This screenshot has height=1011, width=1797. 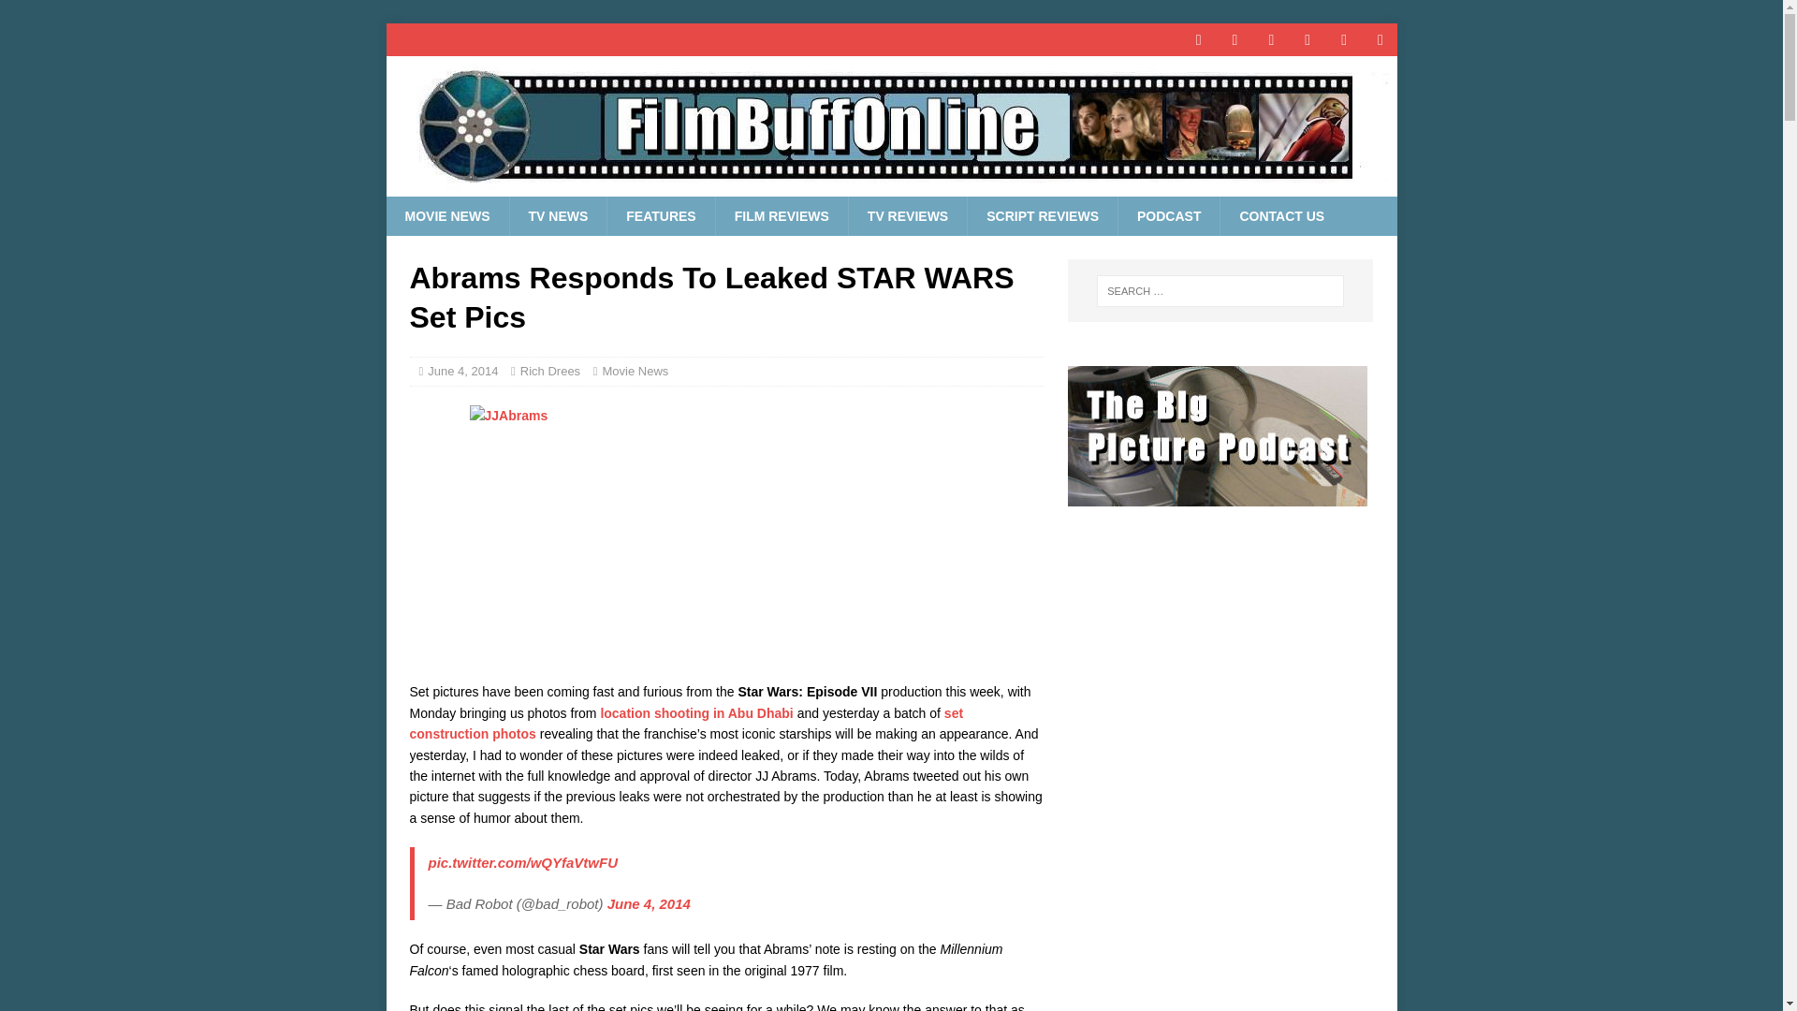 I want to click on MOVIE NEWS, so click(x=447, y=215).